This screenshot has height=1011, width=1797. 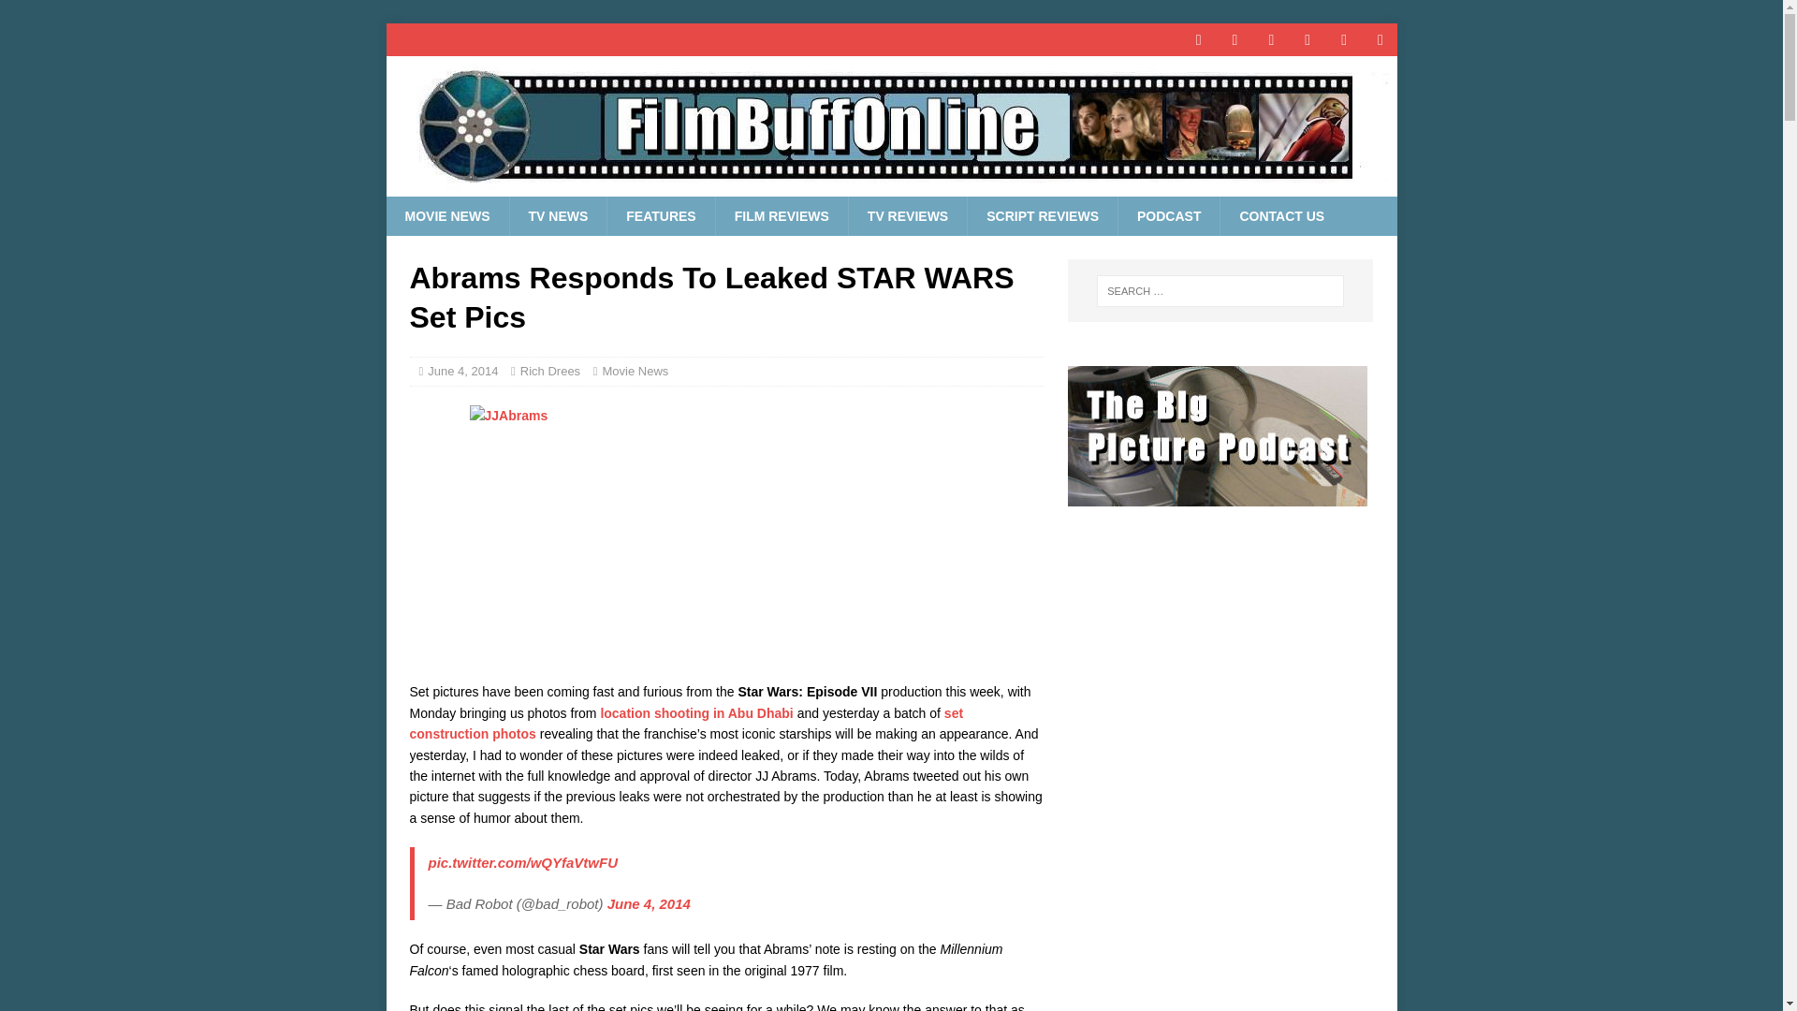 I want to click on MOVIE NEWS, so click(x=447, y=215).